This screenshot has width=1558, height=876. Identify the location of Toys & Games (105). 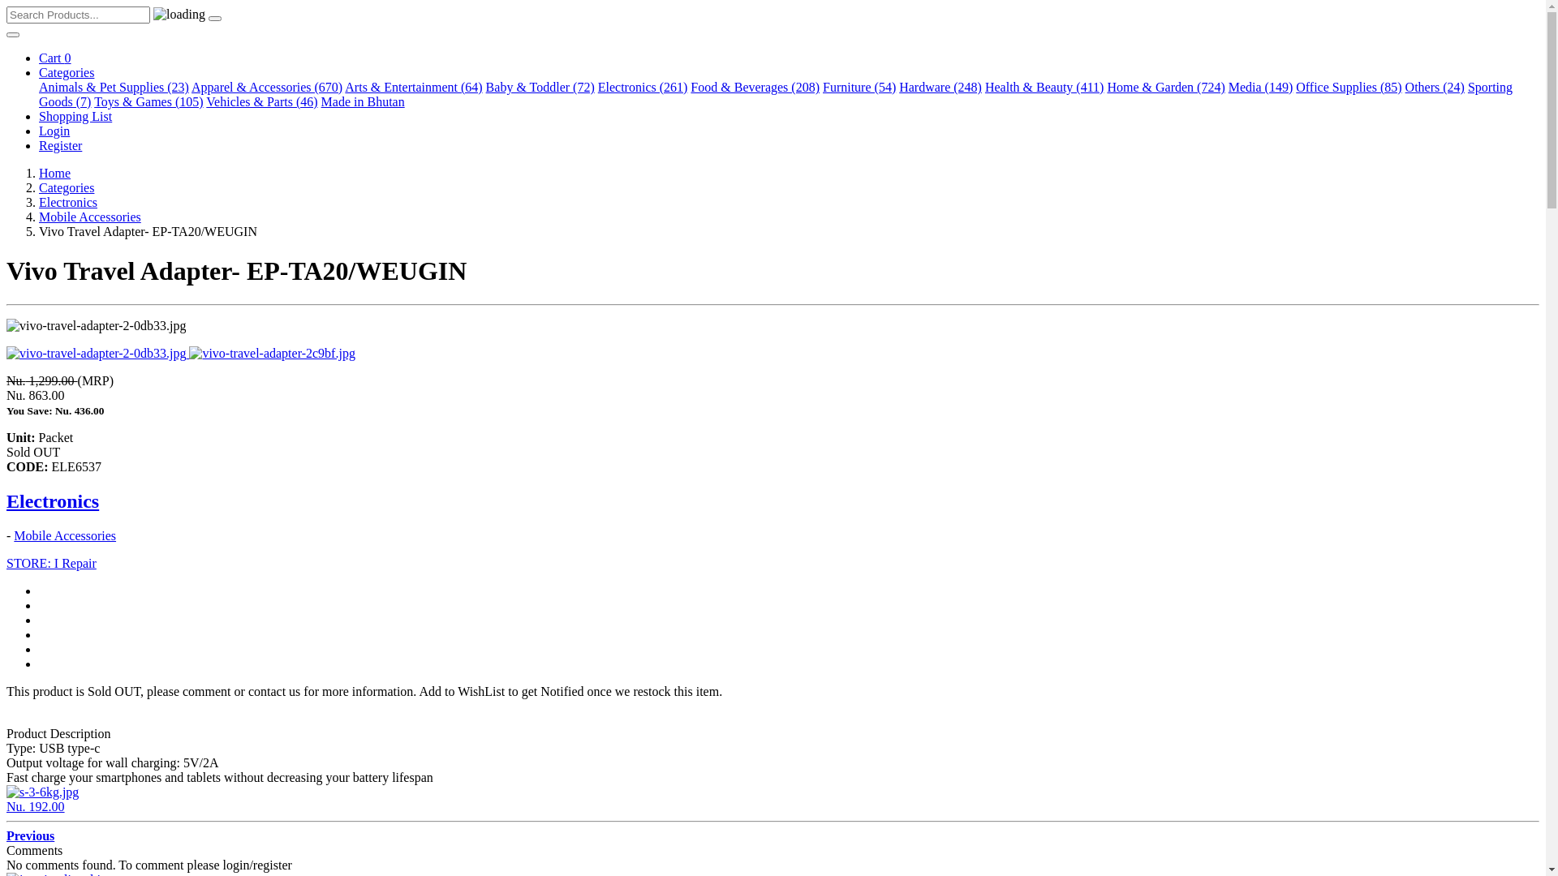
(148, 102).